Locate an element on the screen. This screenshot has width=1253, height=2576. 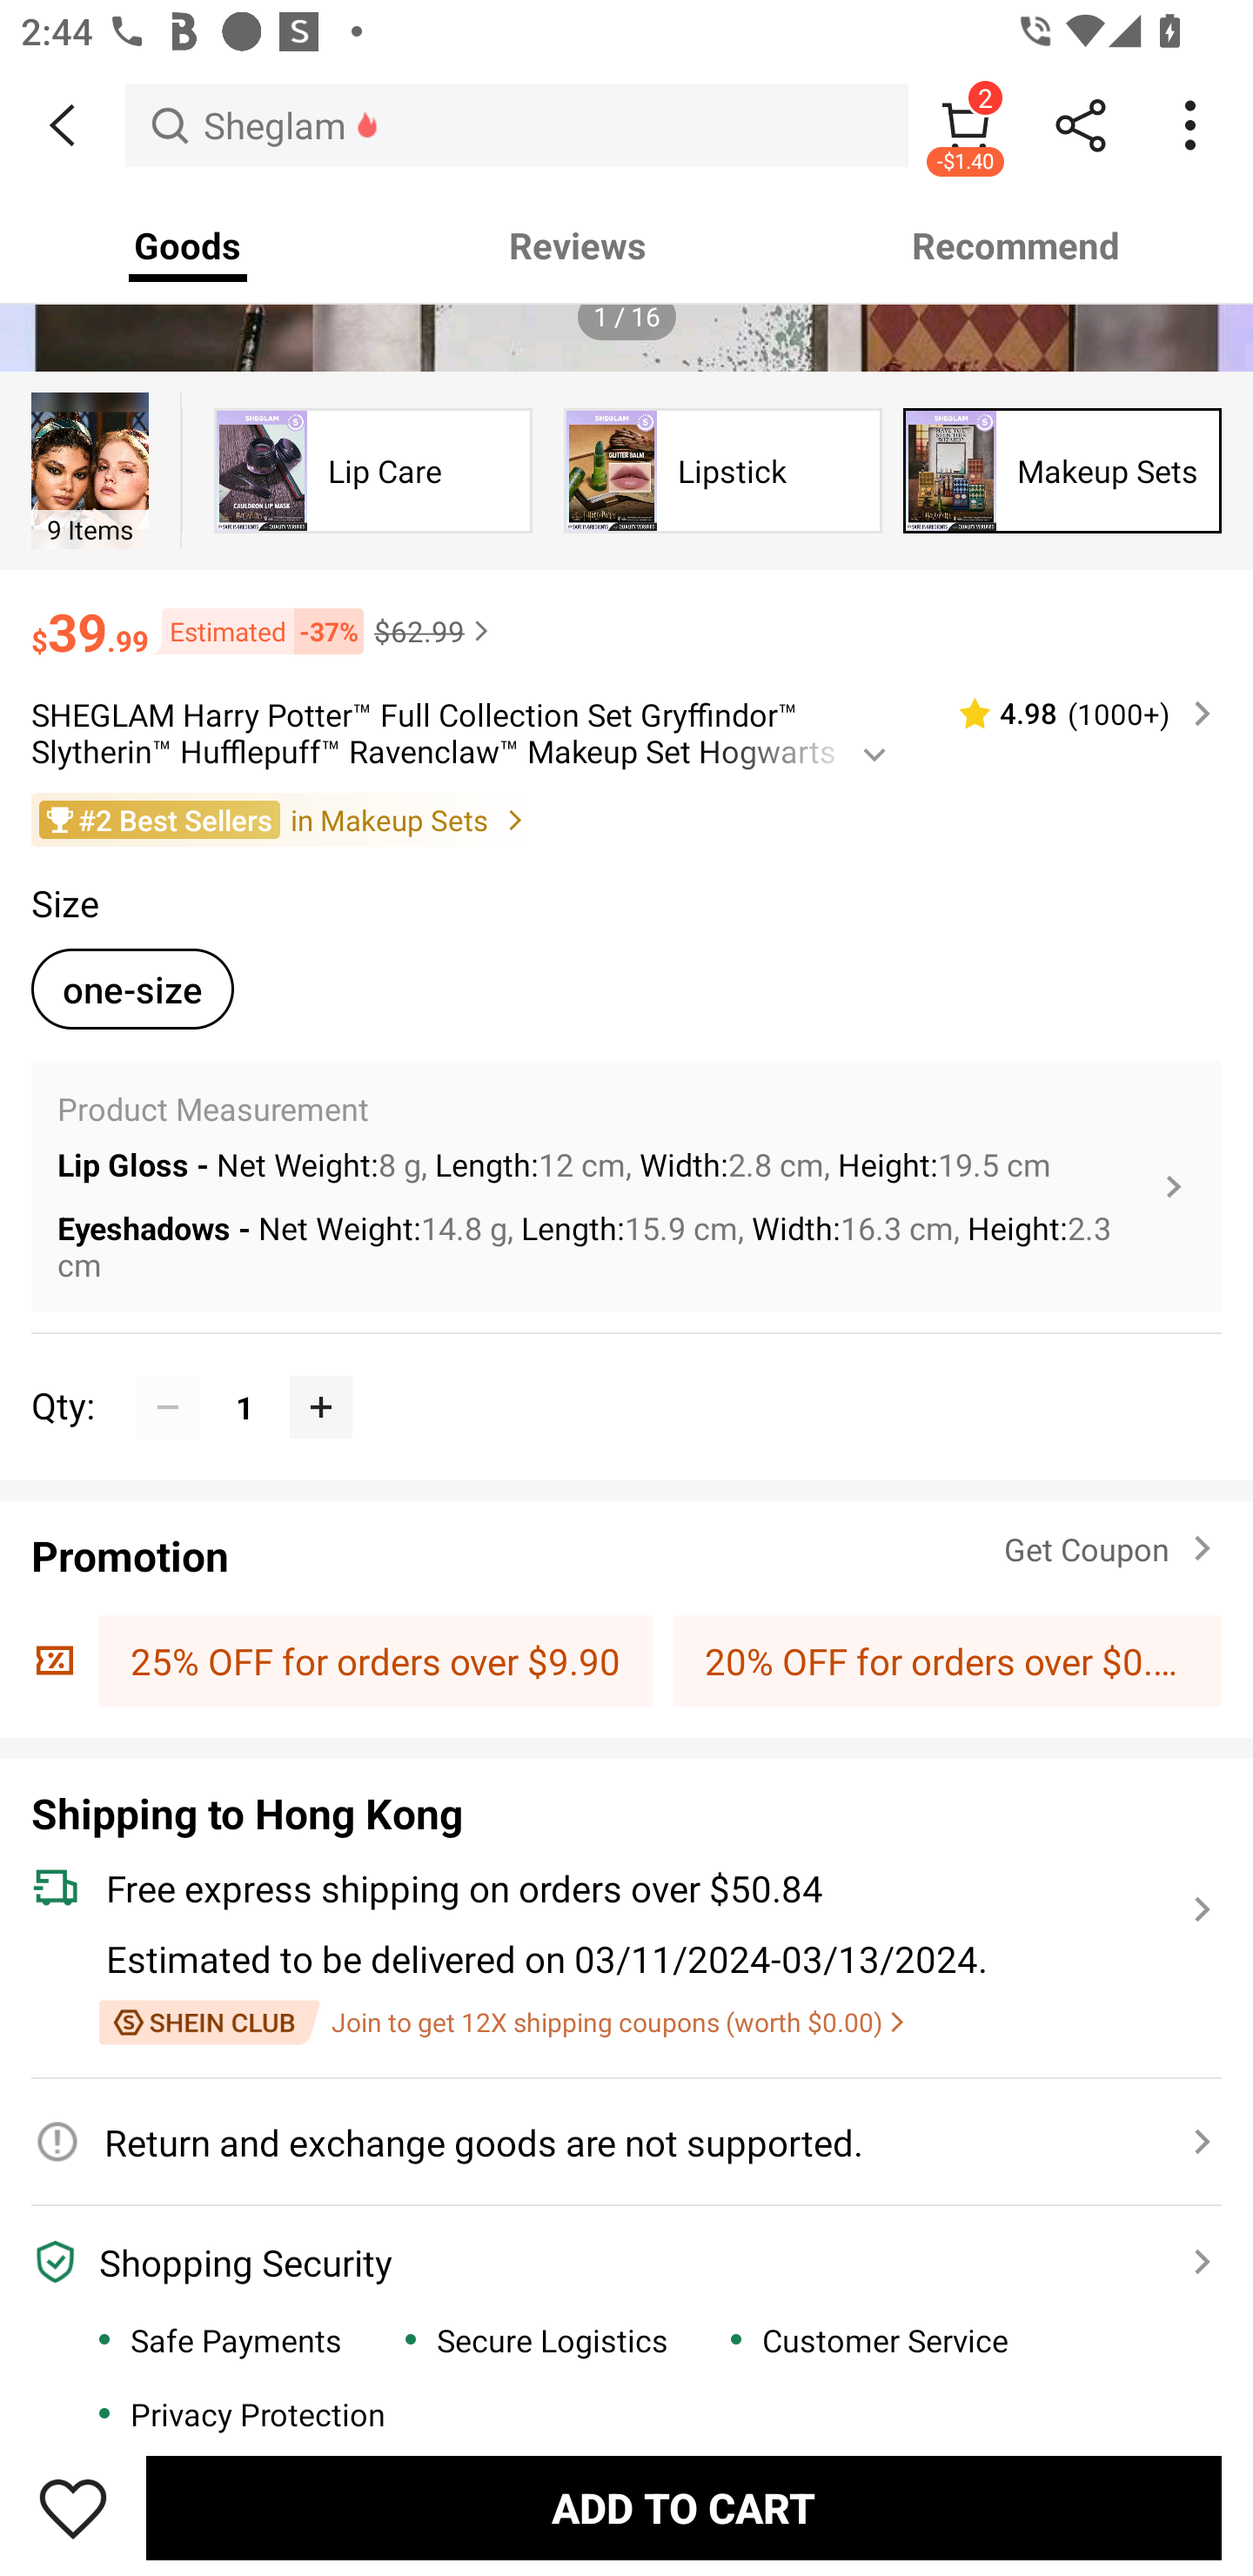
Lip Care is located at coordinates (373, 470).